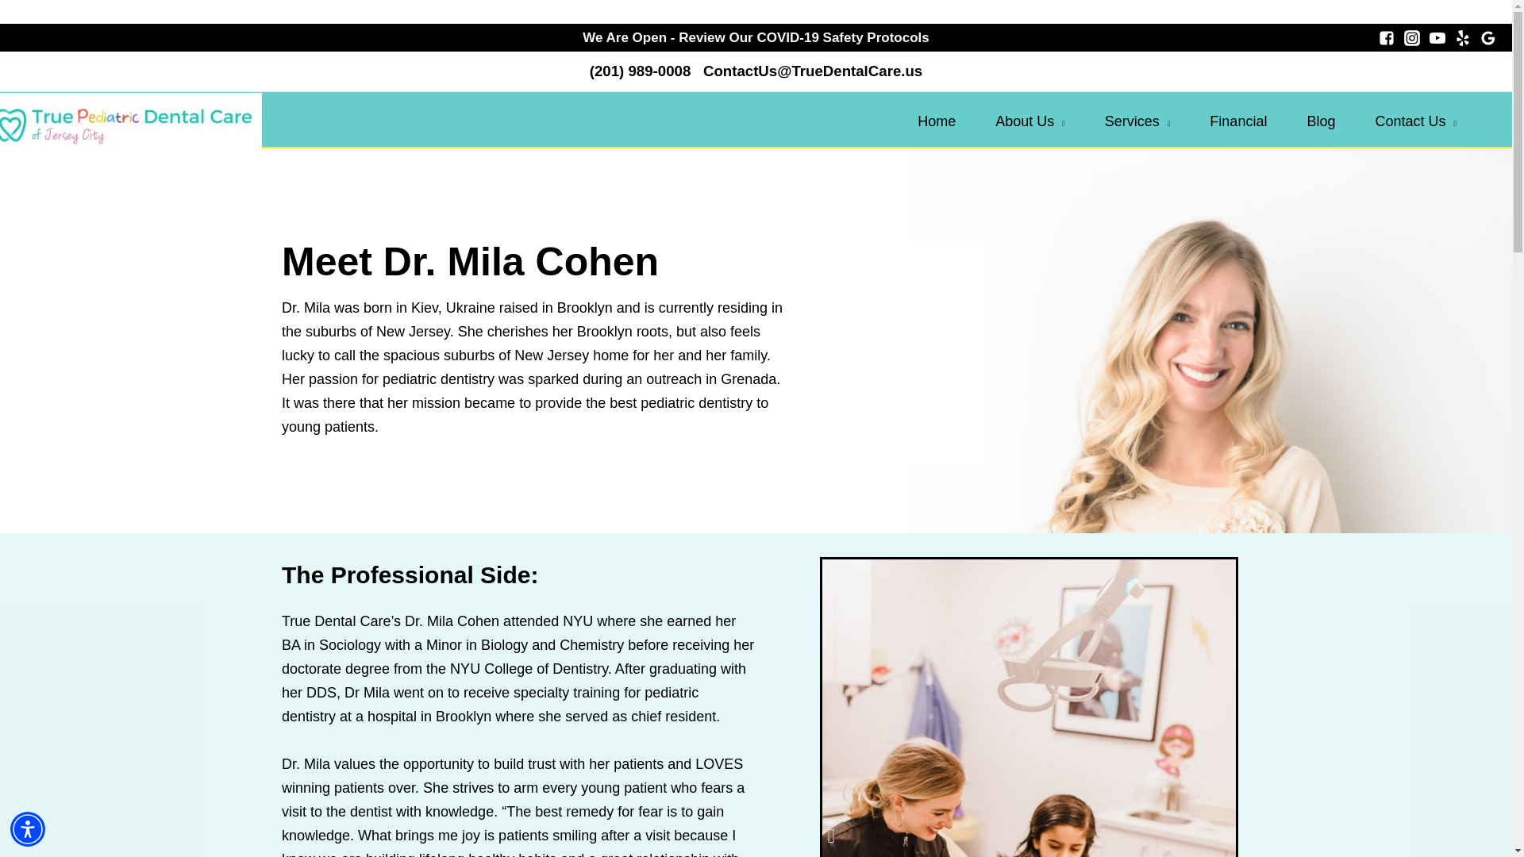 The image size is (1524, 857). I want to click on Services, so click(1157, 121).